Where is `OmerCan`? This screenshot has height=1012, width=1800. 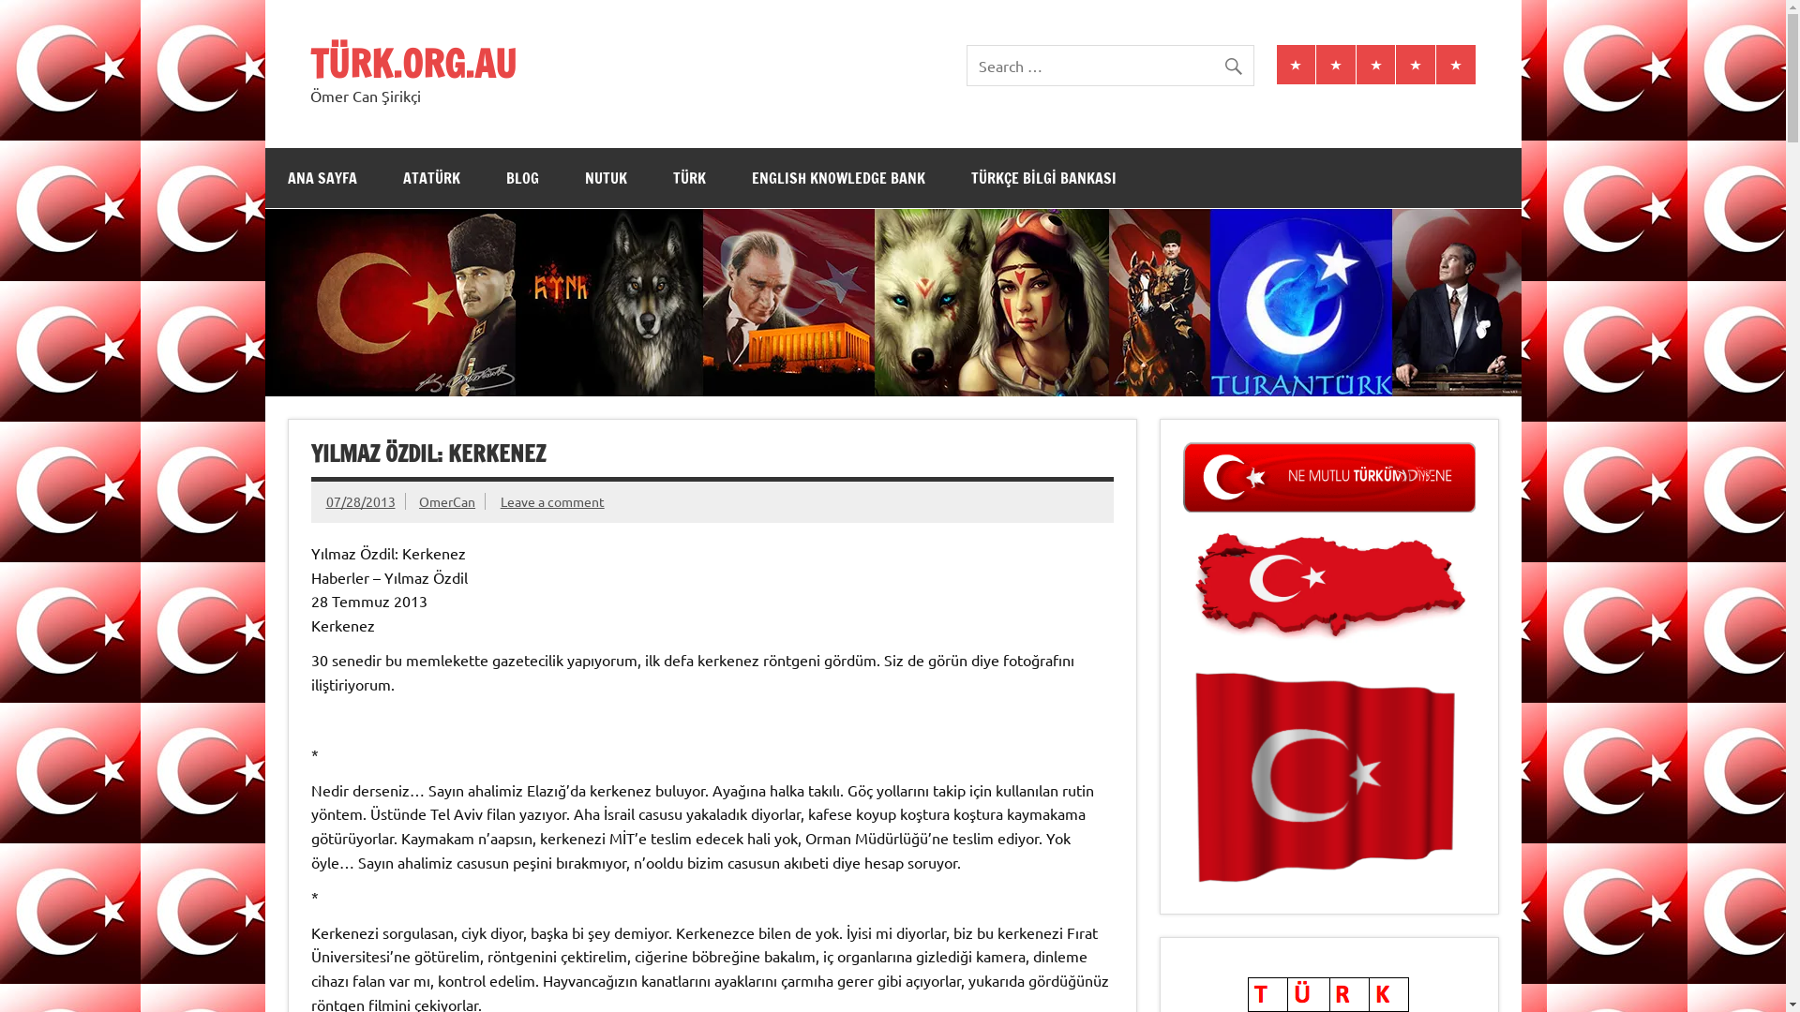 OmerCan is located at coordinates (446, 501).